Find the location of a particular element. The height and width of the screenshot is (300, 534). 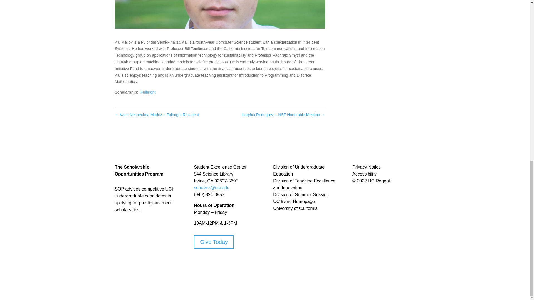

Fulbright is located at coordinates (148, 92).